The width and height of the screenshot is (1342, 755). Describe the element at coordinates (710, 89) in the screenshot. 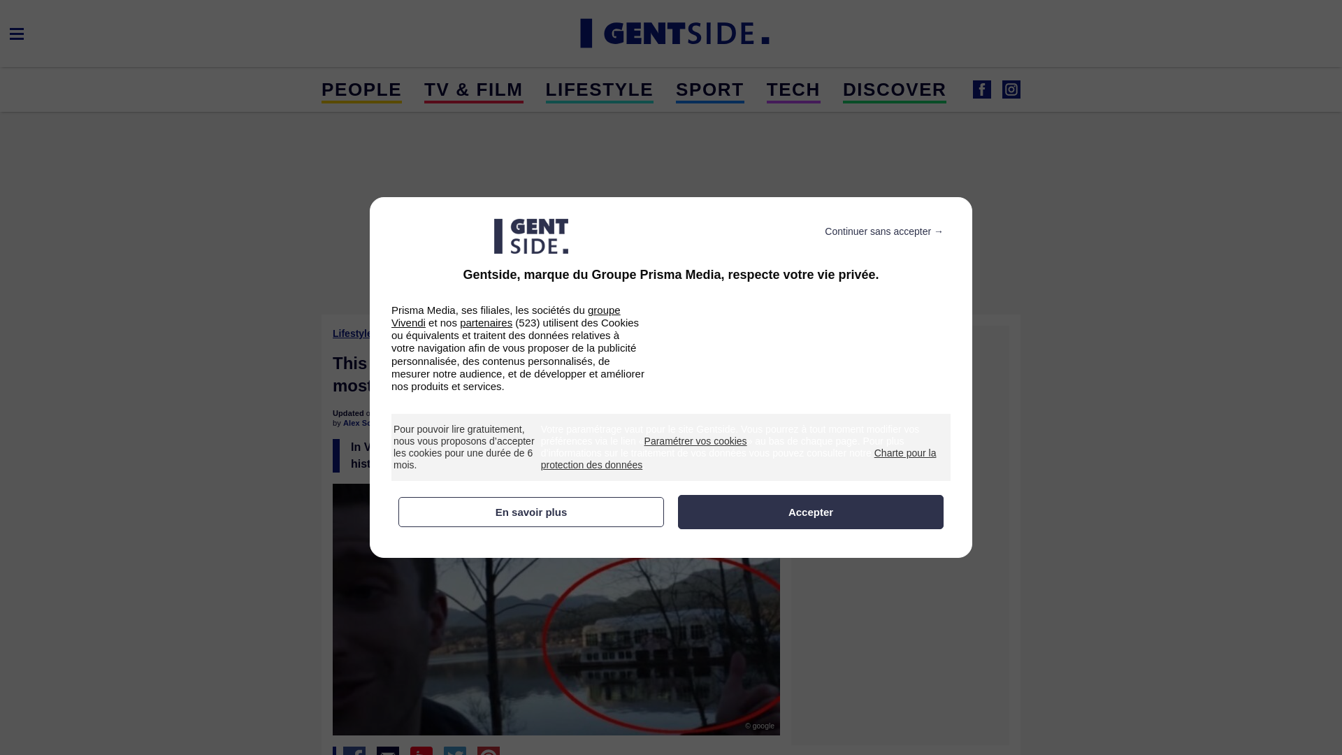

I see `SPORT` at that location.